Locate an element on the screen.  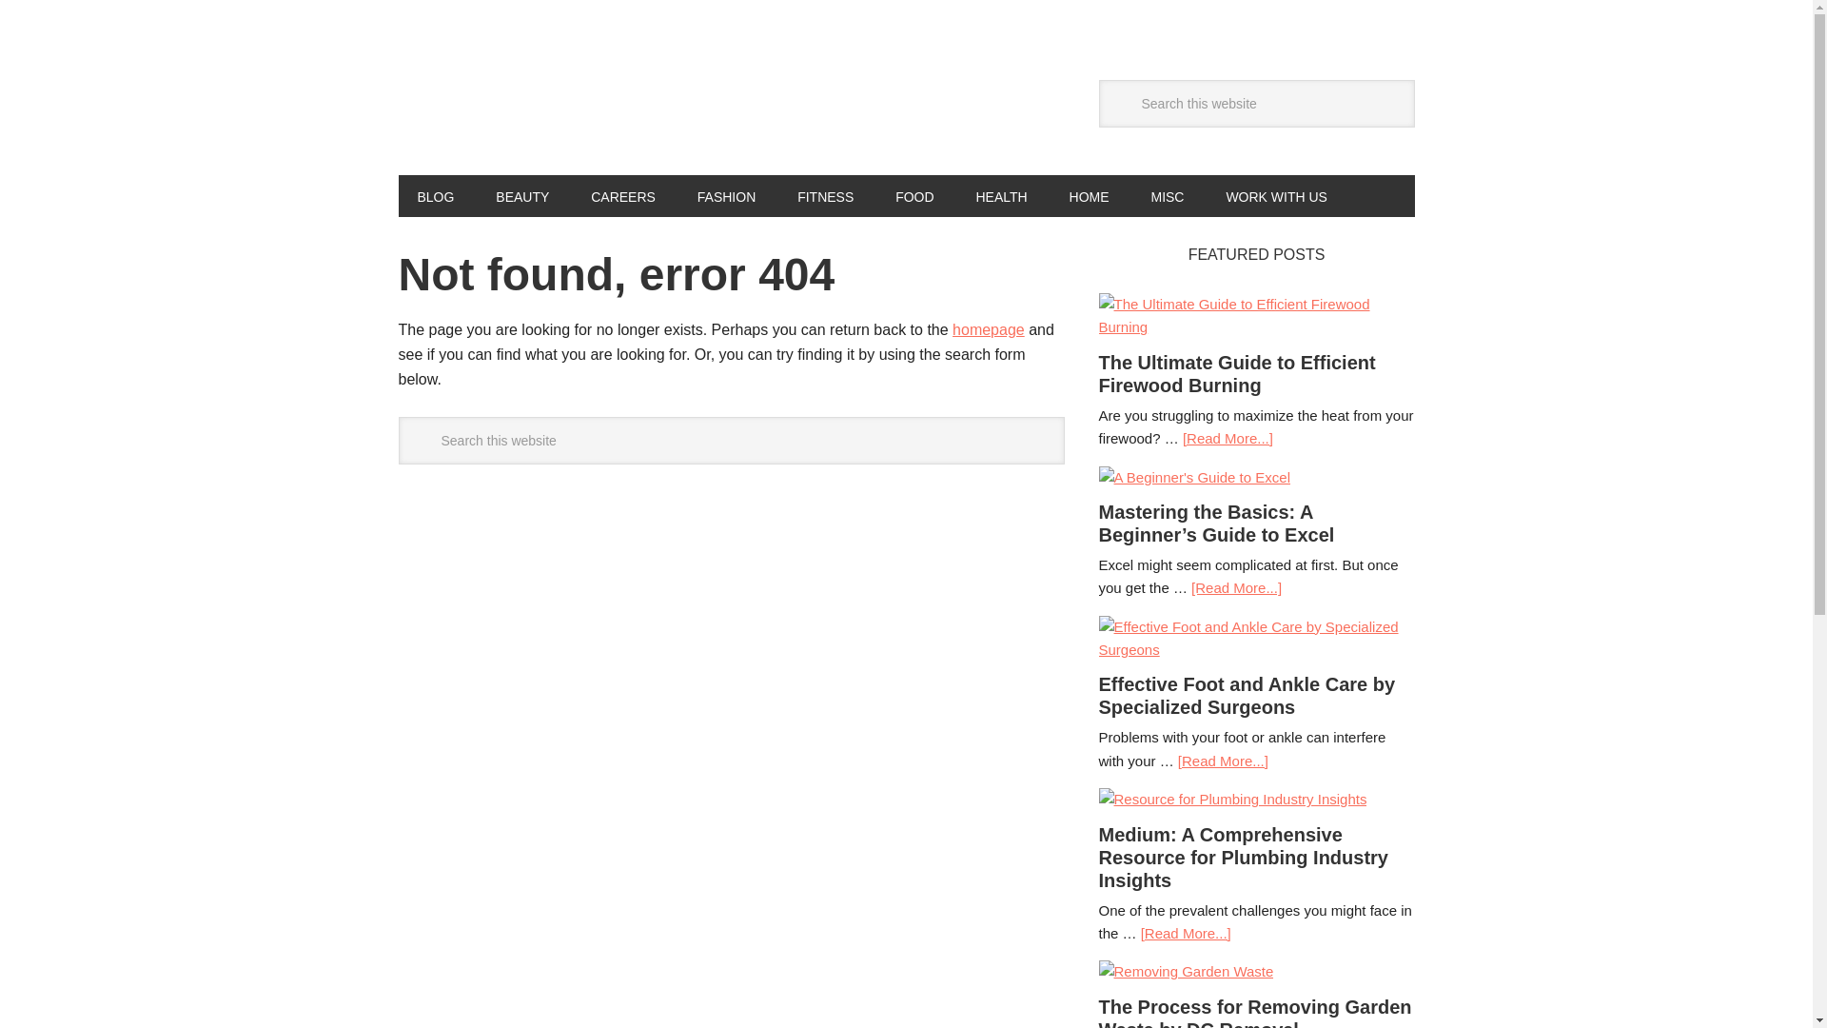
HEALTH is located at coordinates (1002, 195).